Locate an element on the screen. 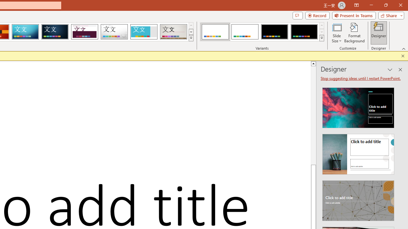  Recommended Design: Design Idea is located at coordinates (358, 106).